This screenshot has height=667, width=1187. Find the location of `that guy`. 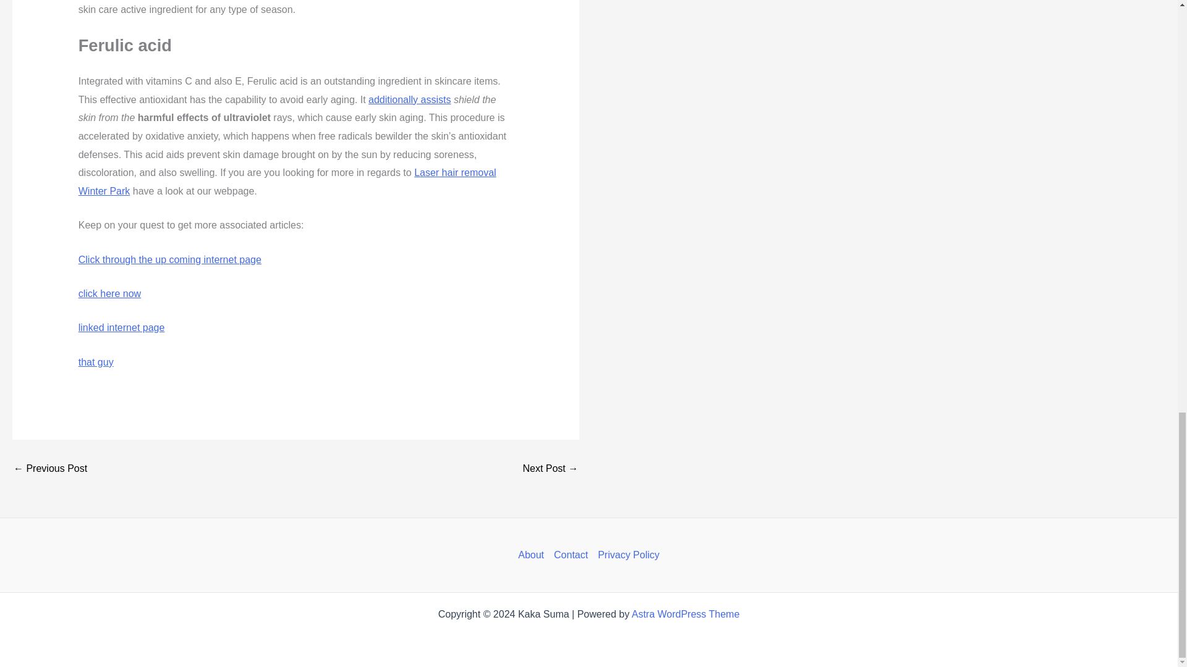

that guy is located at coordinates (96, 362).